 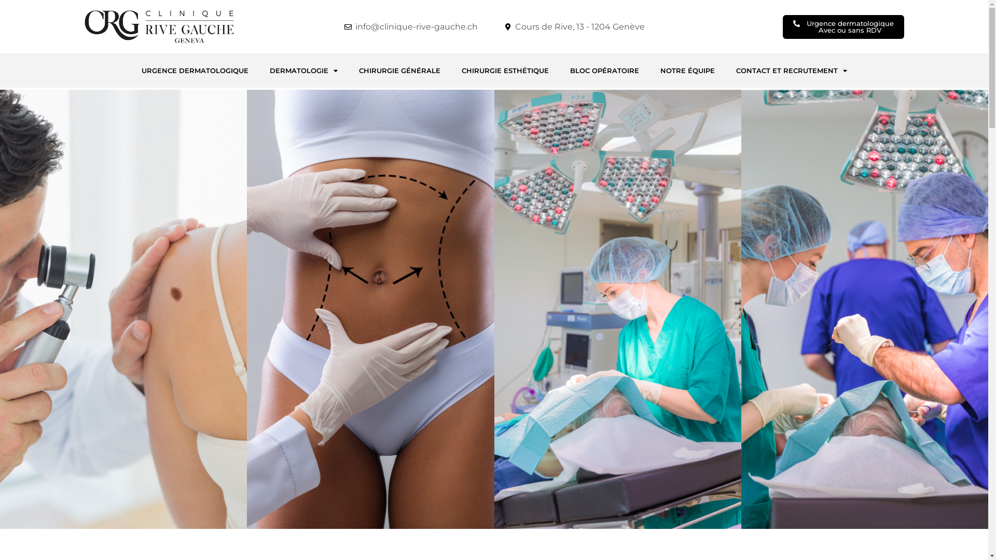 What do you see at coordinates (843, 26) in the screenshot?
I see `Urgence dermatologique
Avec ou sans RDV` at bounding box center [843, 26].